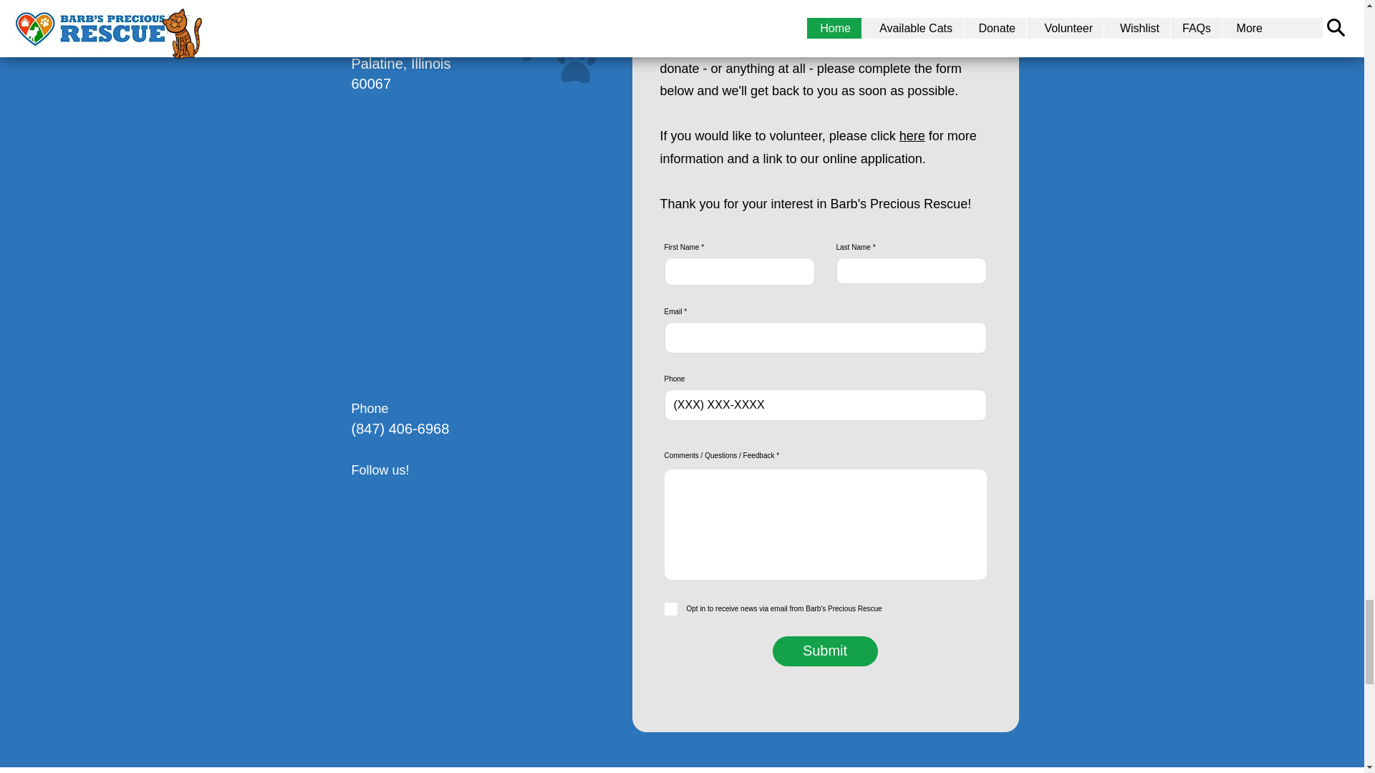 This screenshot has width=1375, height=773. Describe the element at coordinates (912, 136) in the screenshot. I see `here` at that location.